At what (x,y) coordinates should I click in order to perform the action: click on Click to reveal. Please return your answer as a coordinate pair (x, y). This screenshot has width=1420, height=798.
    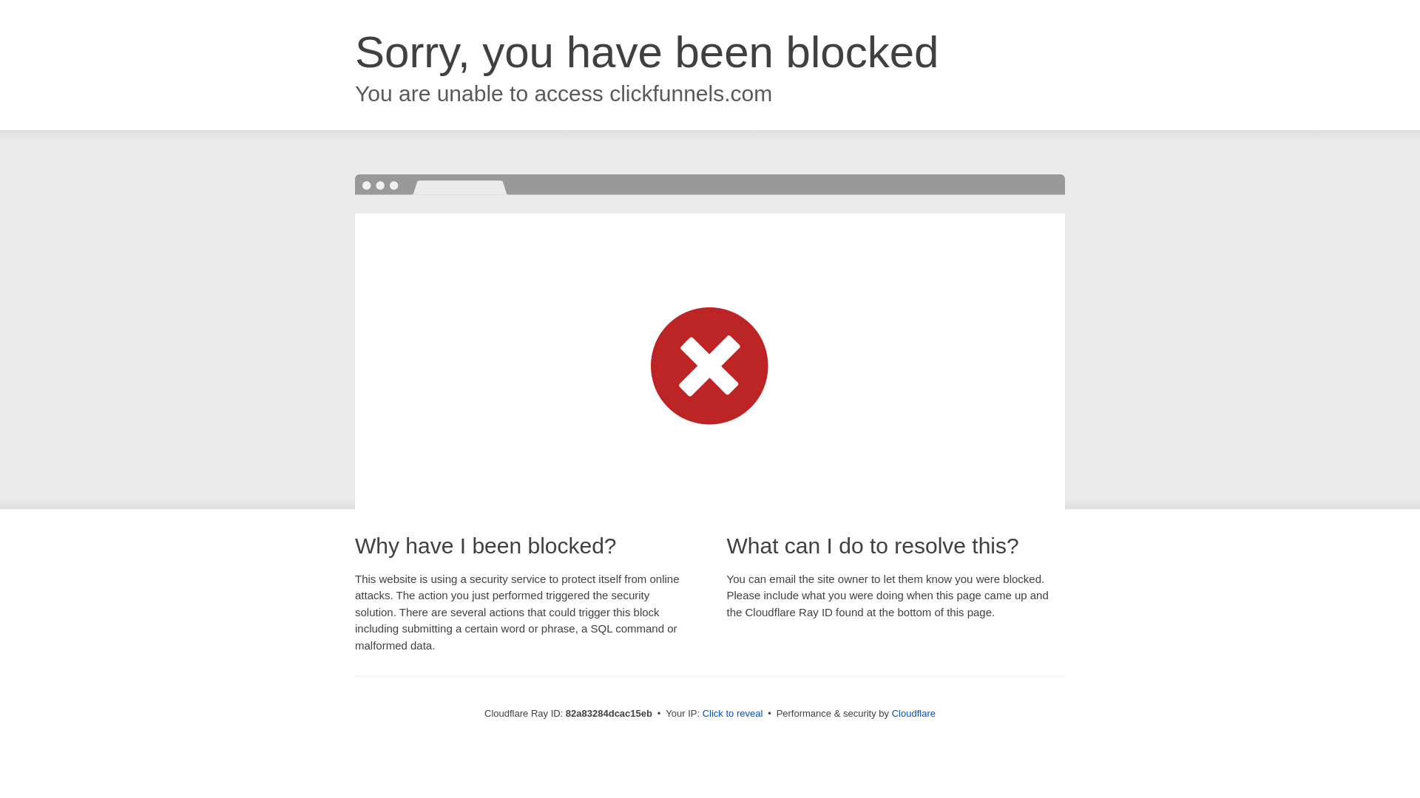
    Looking at the image, I should click on (733, 714).